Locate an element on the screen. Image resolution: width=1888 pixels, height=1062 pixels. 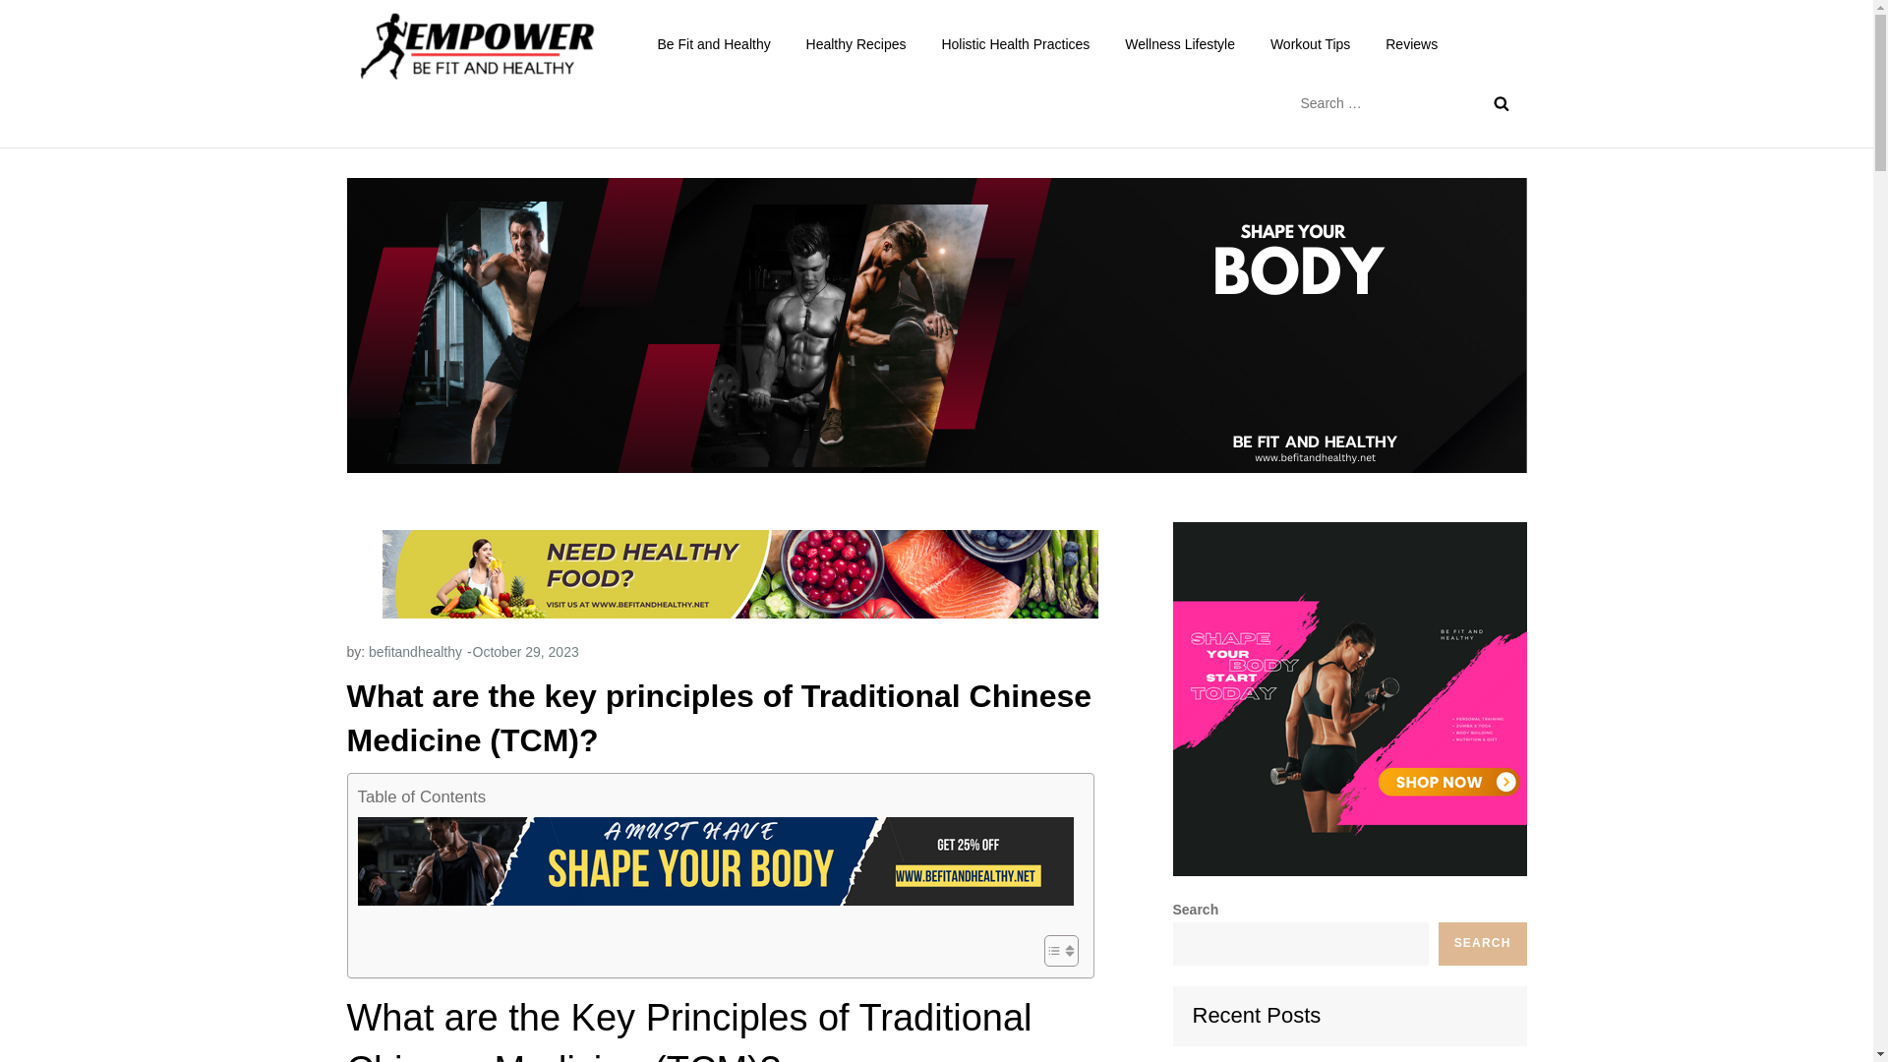
Be Fit and Healthy is located at coordinates (769, 64).